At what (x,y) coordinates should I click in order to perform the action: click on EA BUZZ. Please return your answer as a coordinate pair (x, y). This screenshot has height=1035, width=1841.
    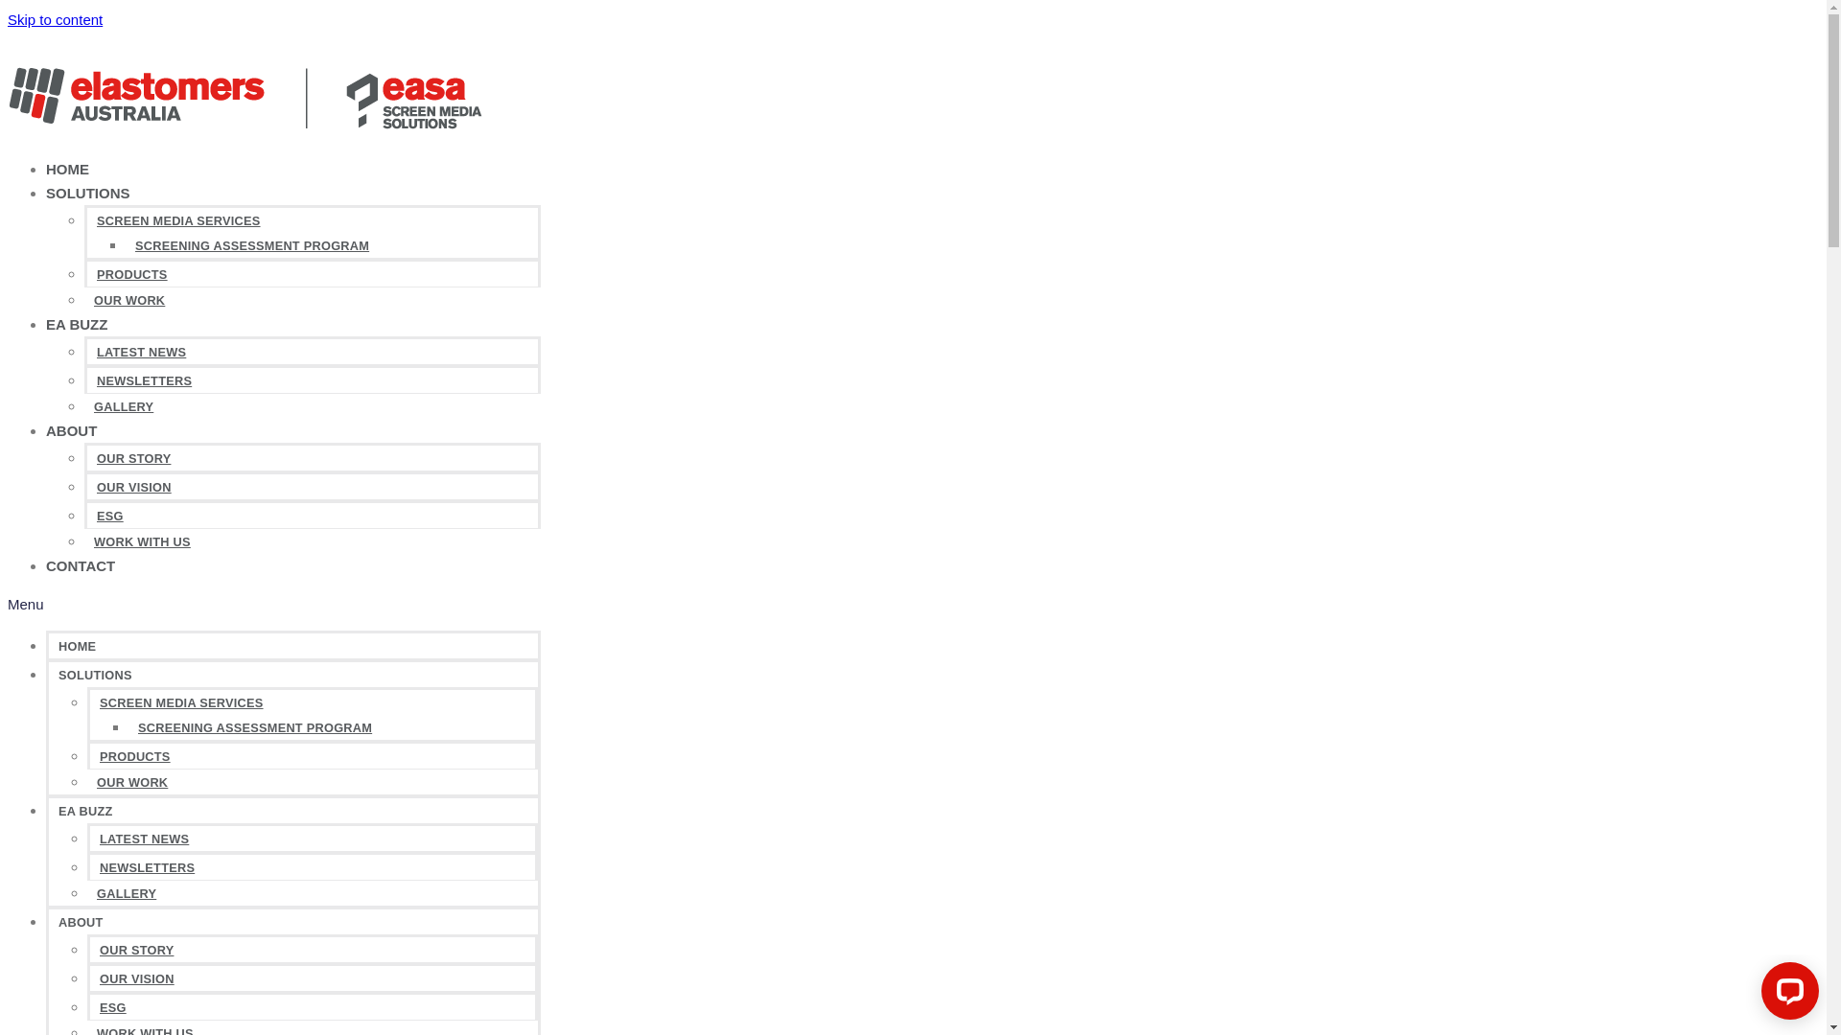
    Looking at the image, I should click on (86, 811).